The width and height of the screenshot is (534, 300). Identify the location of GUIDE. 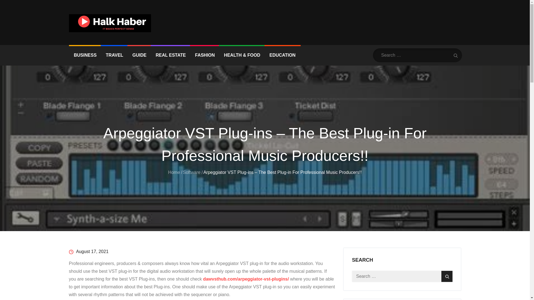
(140, 55).